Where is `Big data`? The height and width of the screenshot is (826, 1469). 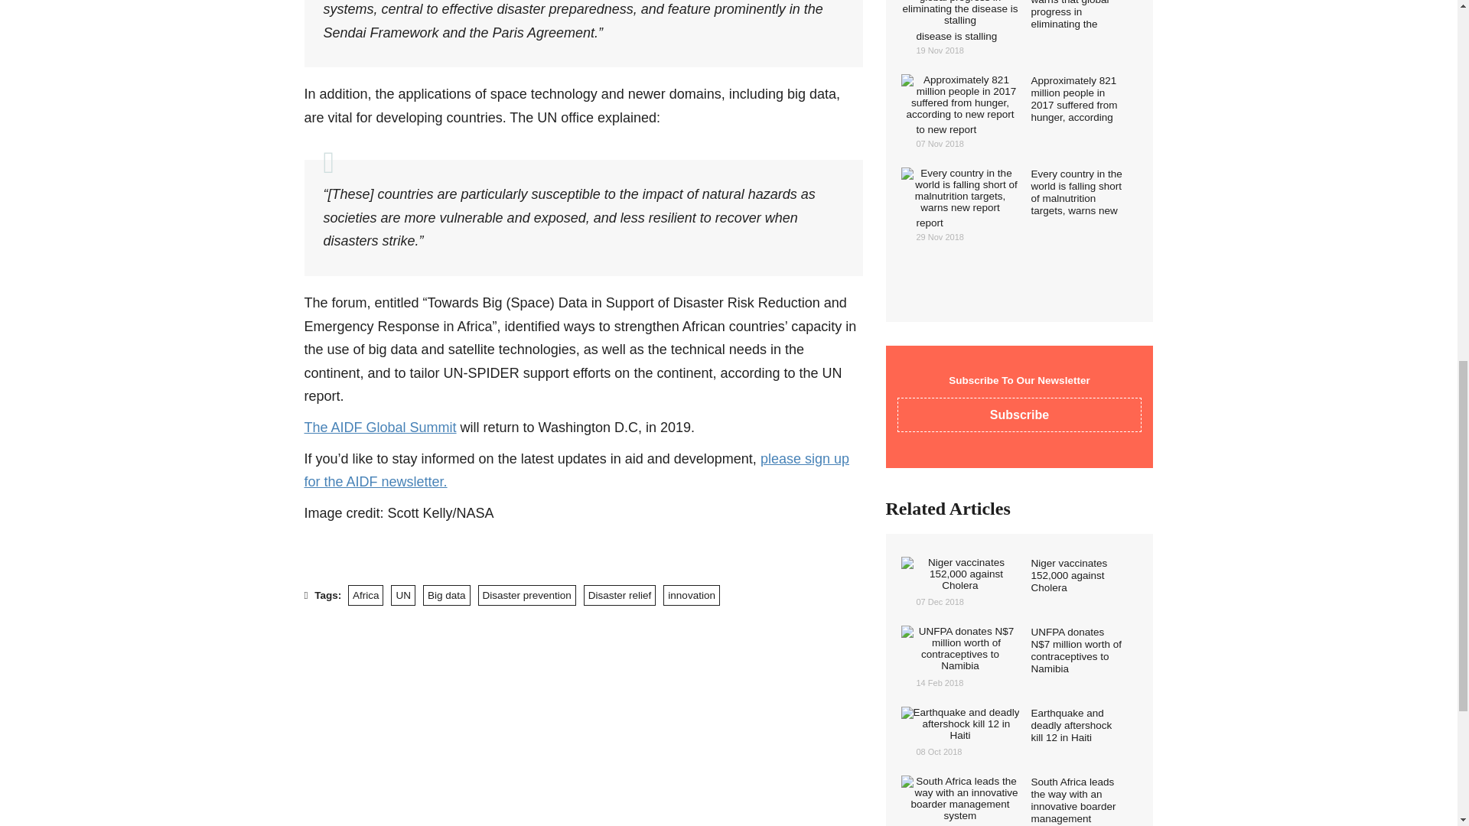 Big data is located at coordinates (446, 595).